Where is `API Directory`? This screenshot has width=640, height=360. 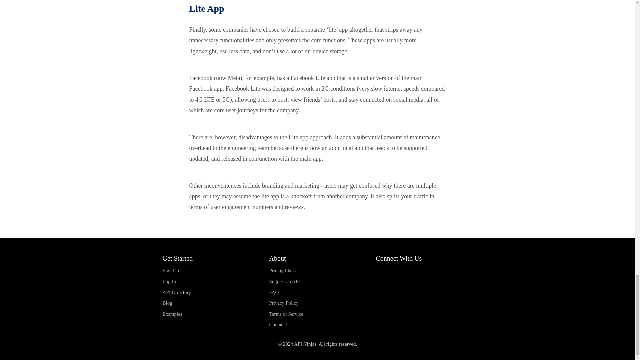
API Directory is located at coordinates (211, 292).